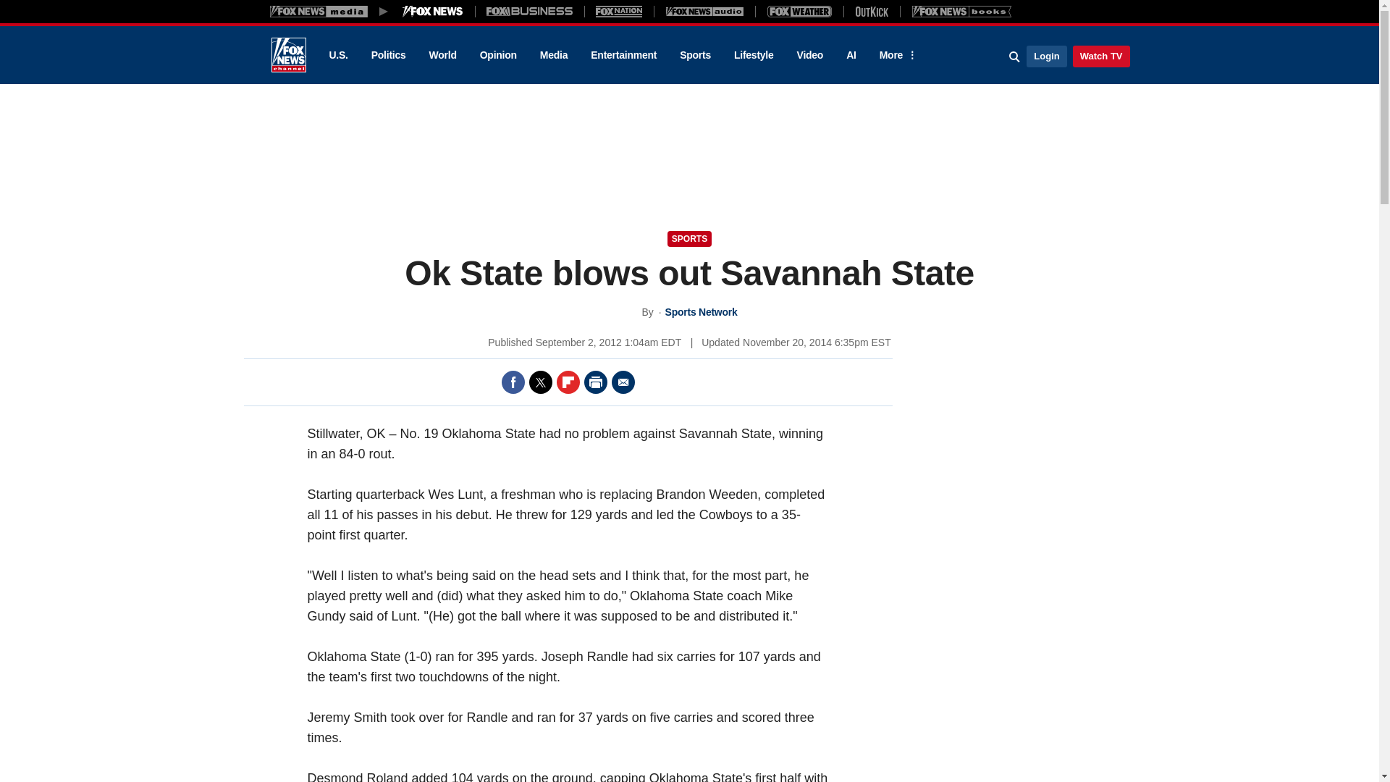 The height and width of the screenshot is (782, 1390). What do you see at coordinates (288, 55) in the screenshot?
I see `Fox News` at bounding box center [288, 55].